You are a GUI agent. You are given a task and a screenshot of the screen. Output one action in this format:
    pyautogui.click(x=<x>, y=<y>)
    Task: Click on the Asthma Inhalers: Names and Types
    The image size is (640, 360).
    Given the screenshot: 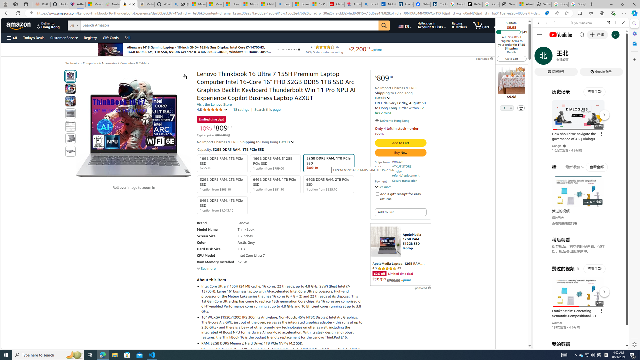 What is the action you would take?
    pyautogui.click(x=76, y=4)
    